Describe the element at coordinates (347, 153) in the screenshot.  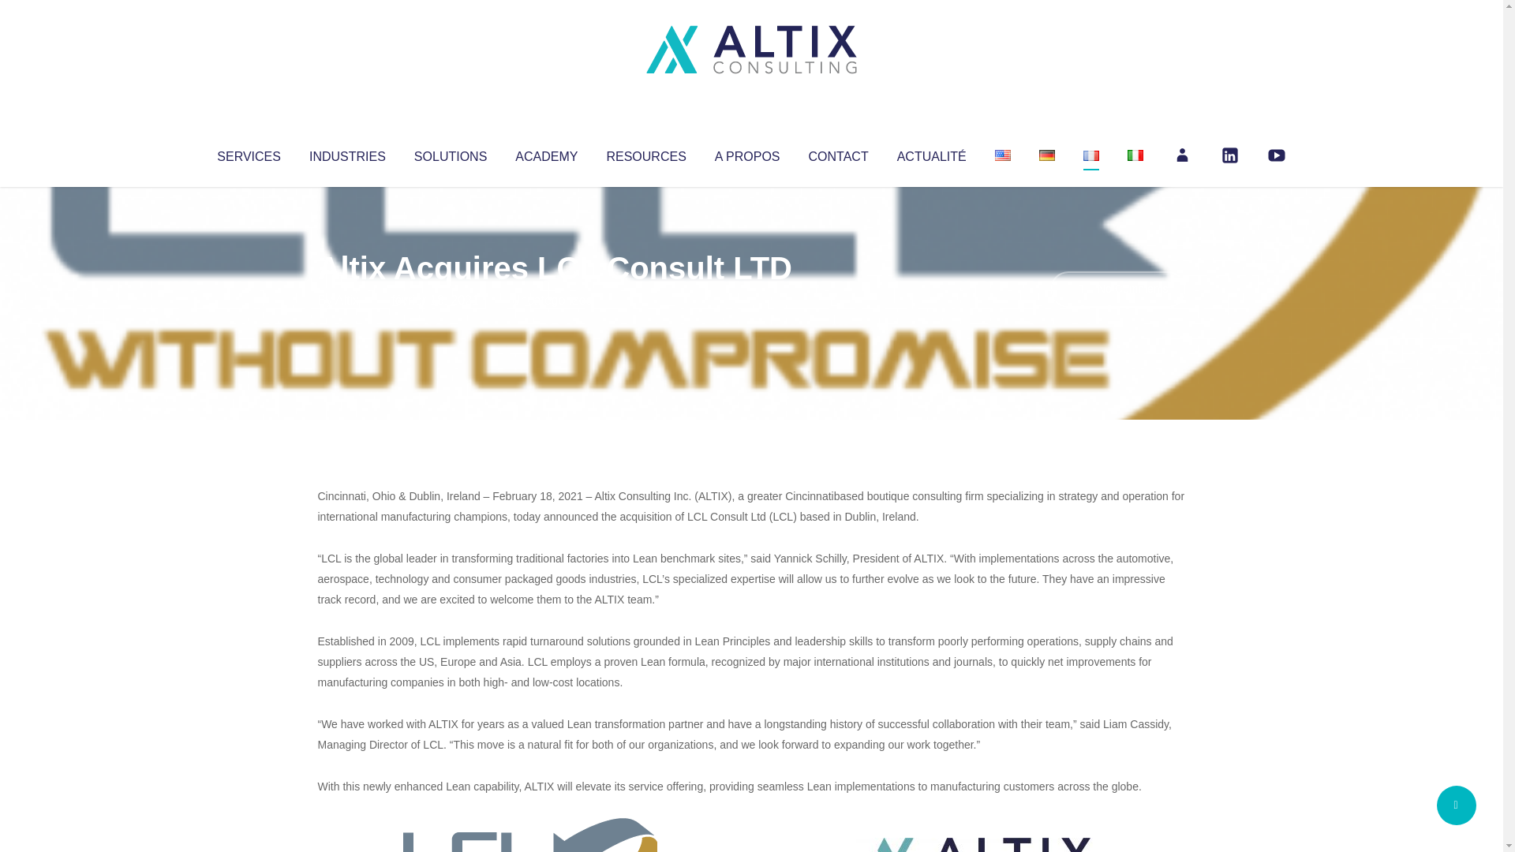
I see `INDUSTRIES` at that location.